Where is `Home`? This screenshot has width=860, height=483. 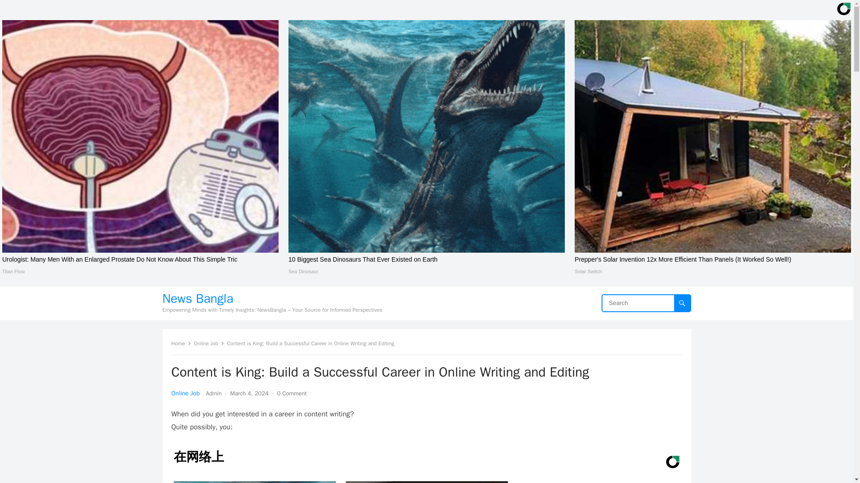
Home is located at coordinates (181, 343).